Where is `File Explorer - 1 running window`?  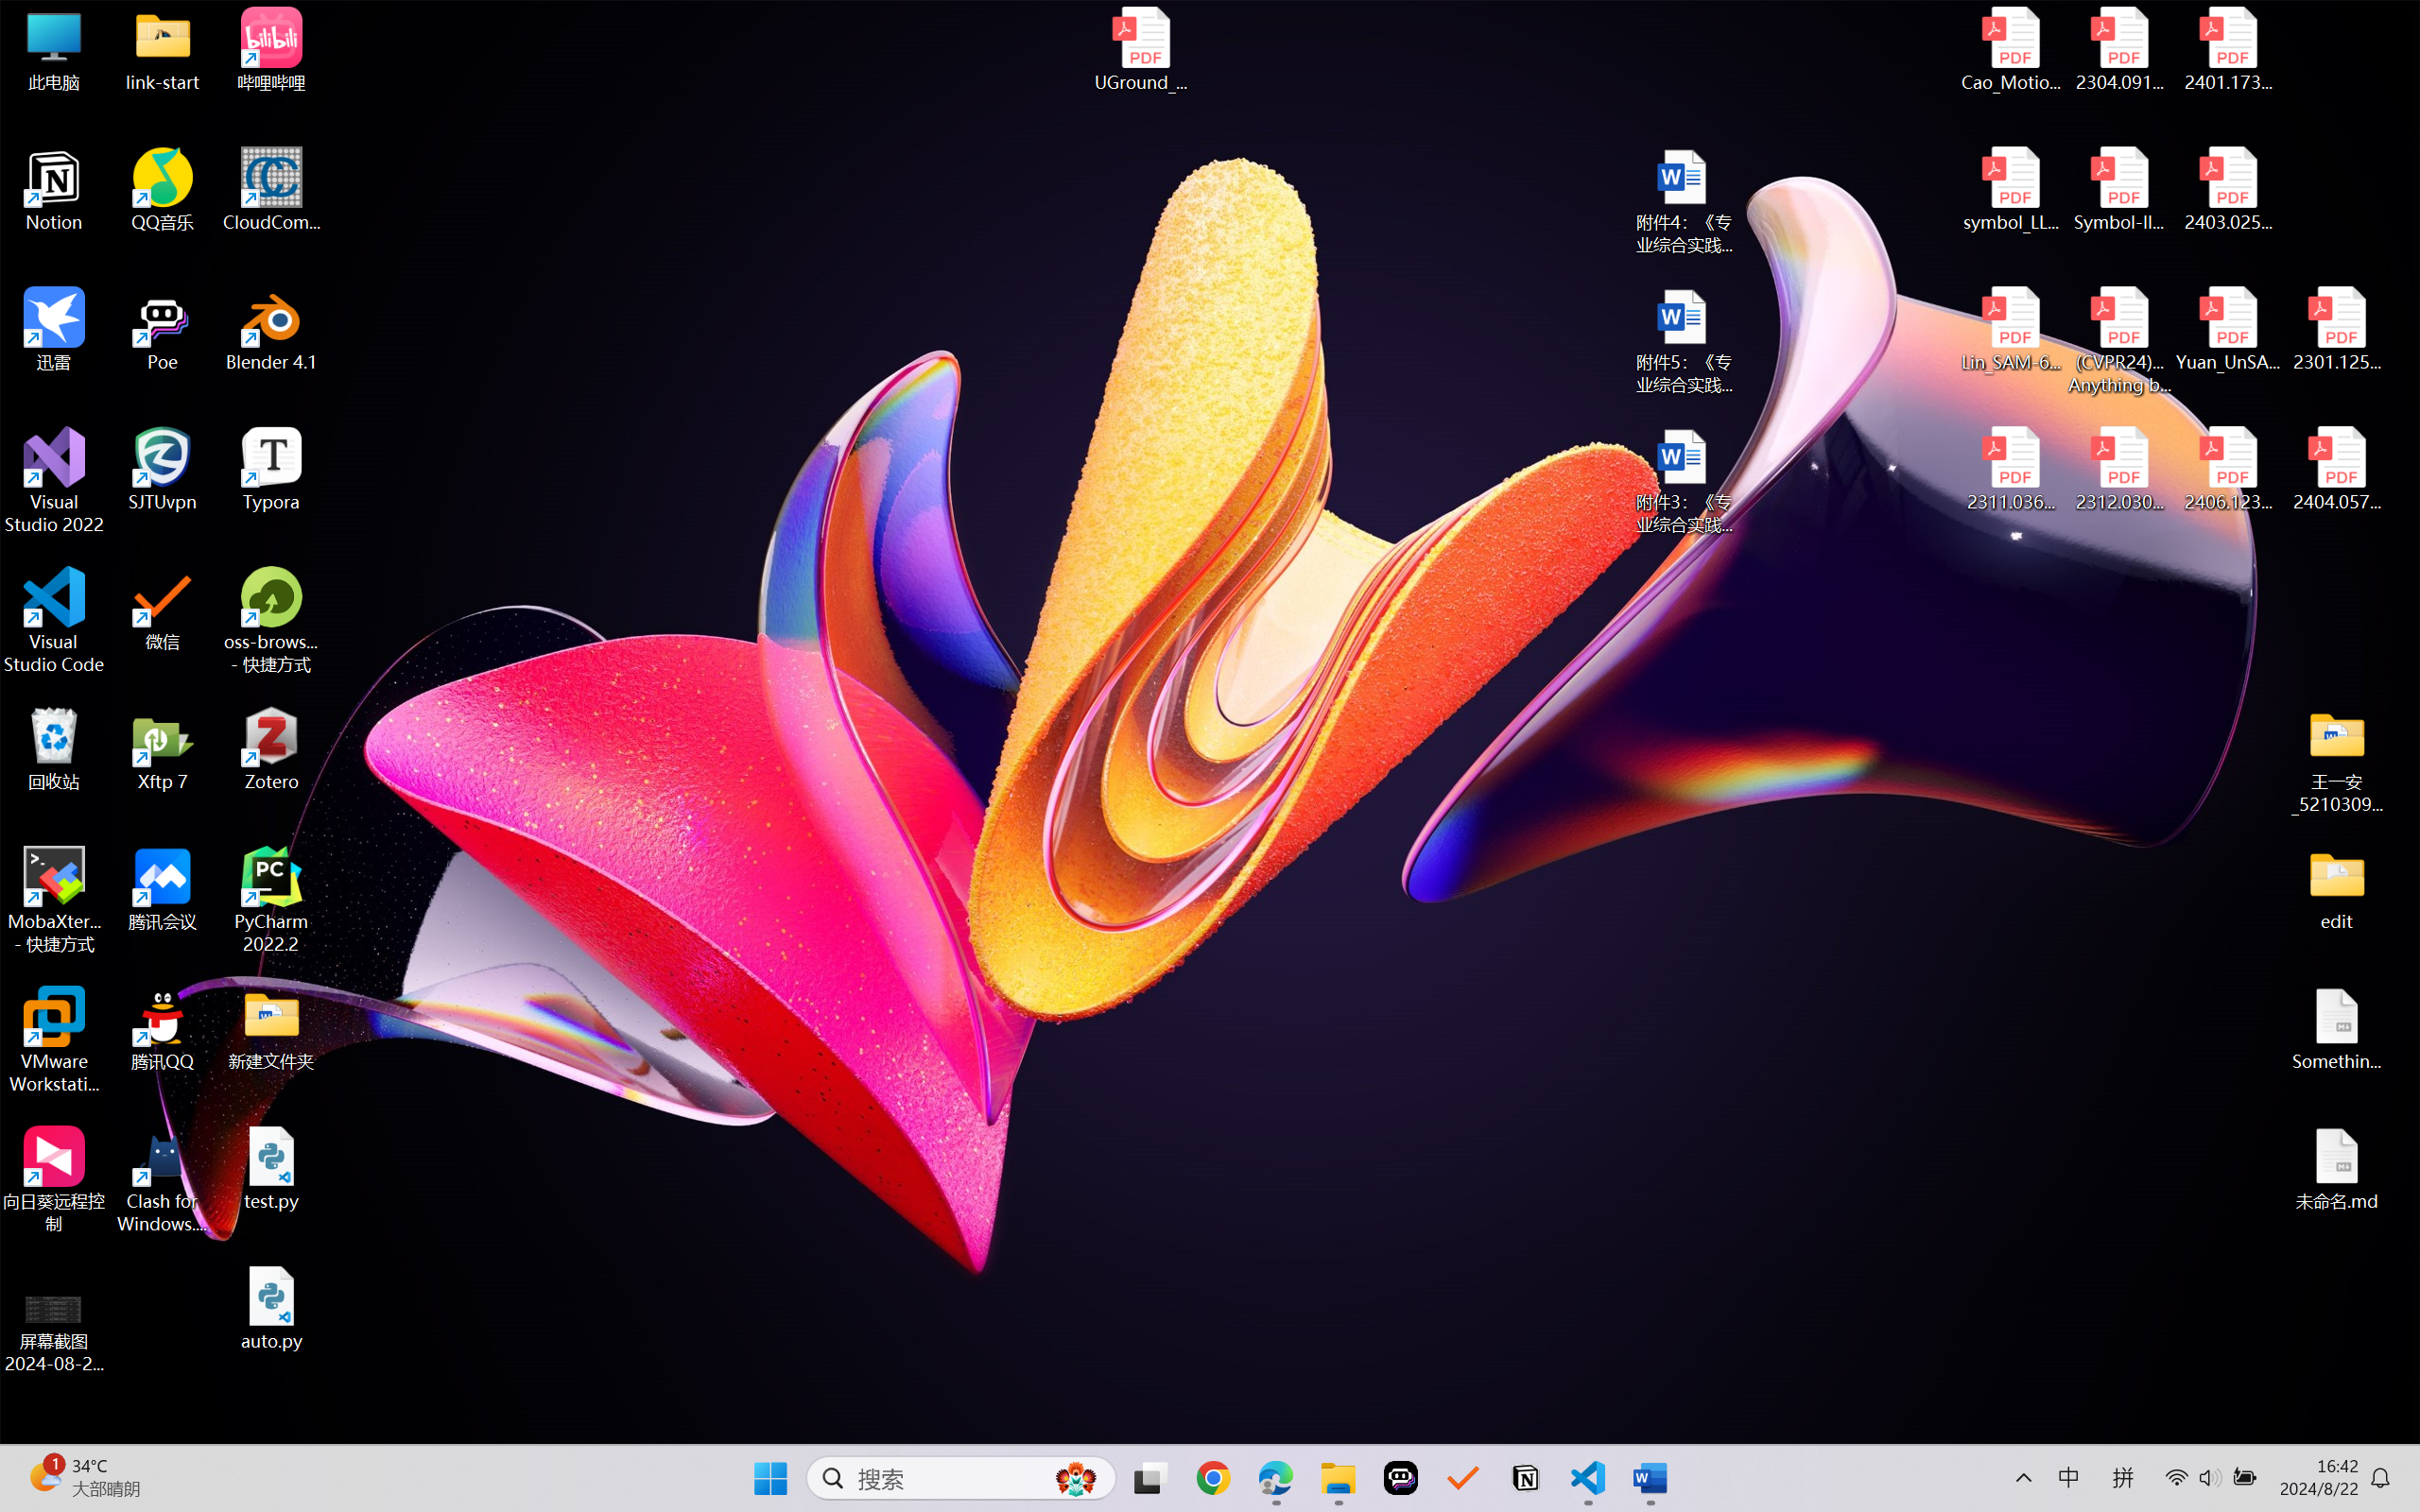 File Explorer - 1 running window is located at coordinates (2265, 1491).